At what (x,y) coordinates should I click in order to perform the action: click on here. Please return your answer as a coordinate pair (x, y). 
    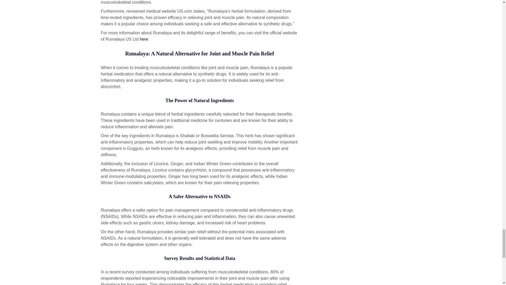
    Looking at the image, I should click on (144, 39).